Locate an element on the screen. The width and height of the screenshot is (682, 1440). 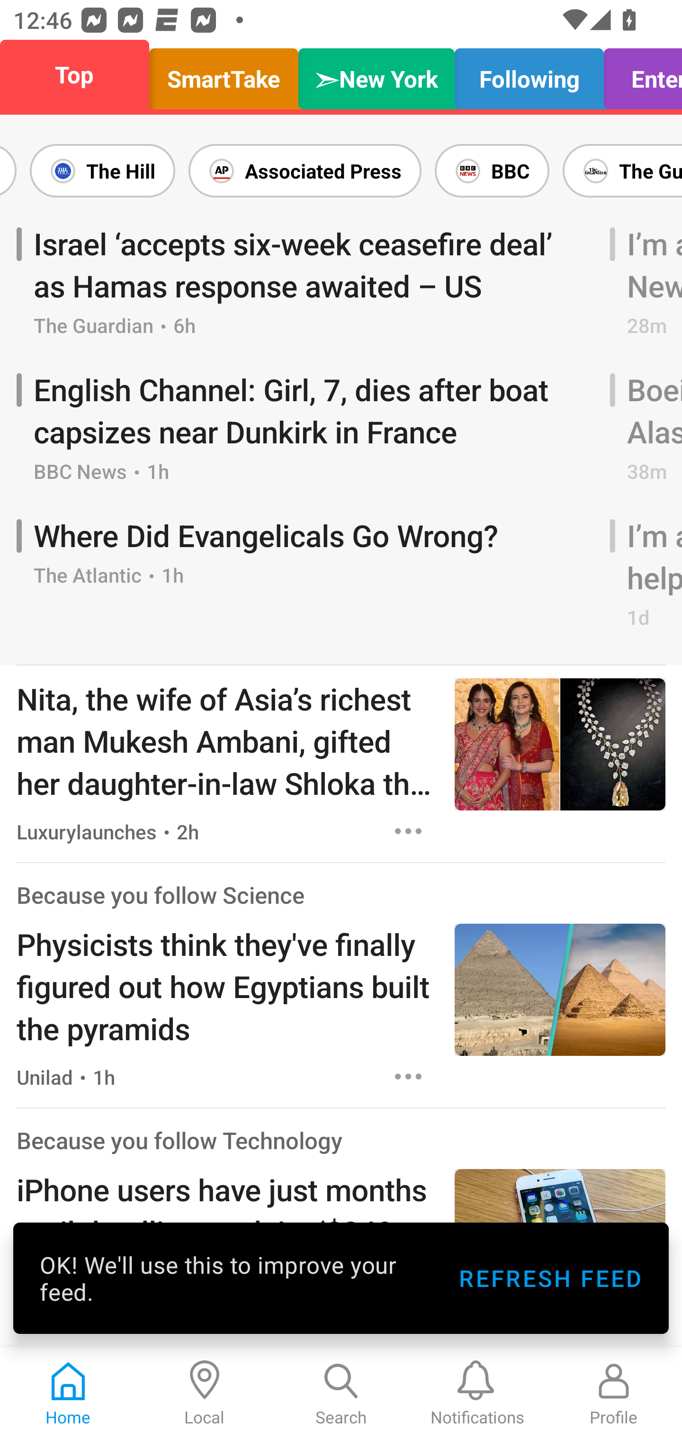
REFRESH FEED is located at coordinates (549, 1278).